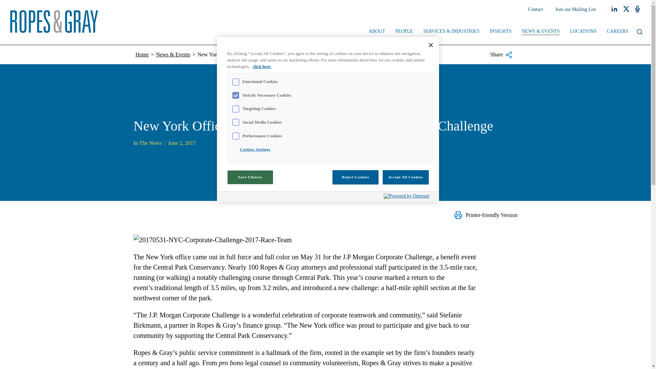 This screenshot has height=369, width=656. Describe the element at coordinates (583, 32) in the screenshot. I see `LOCATIONS` at that location.